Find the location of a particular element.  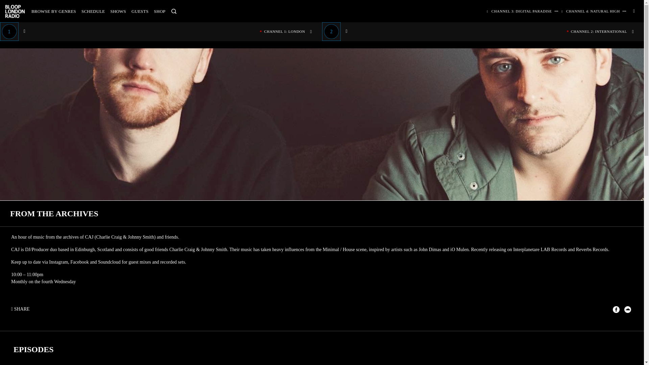

SCHEDULE is located at coordinates (93, 11).